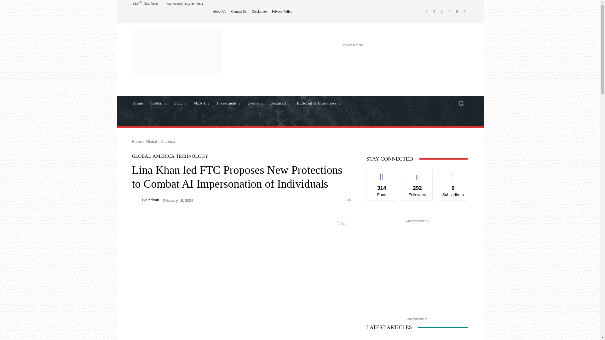 The width and height of the screenshot is (605, 340). Describe the element at coordinates (449, 11) in the screenshot. I see `Mail` at that location.